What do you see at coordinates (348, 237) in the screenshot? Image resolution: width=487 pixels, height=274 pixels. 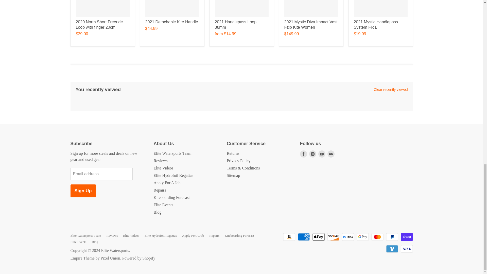 I see `Meta Pay` at bounding box center [348, 237].